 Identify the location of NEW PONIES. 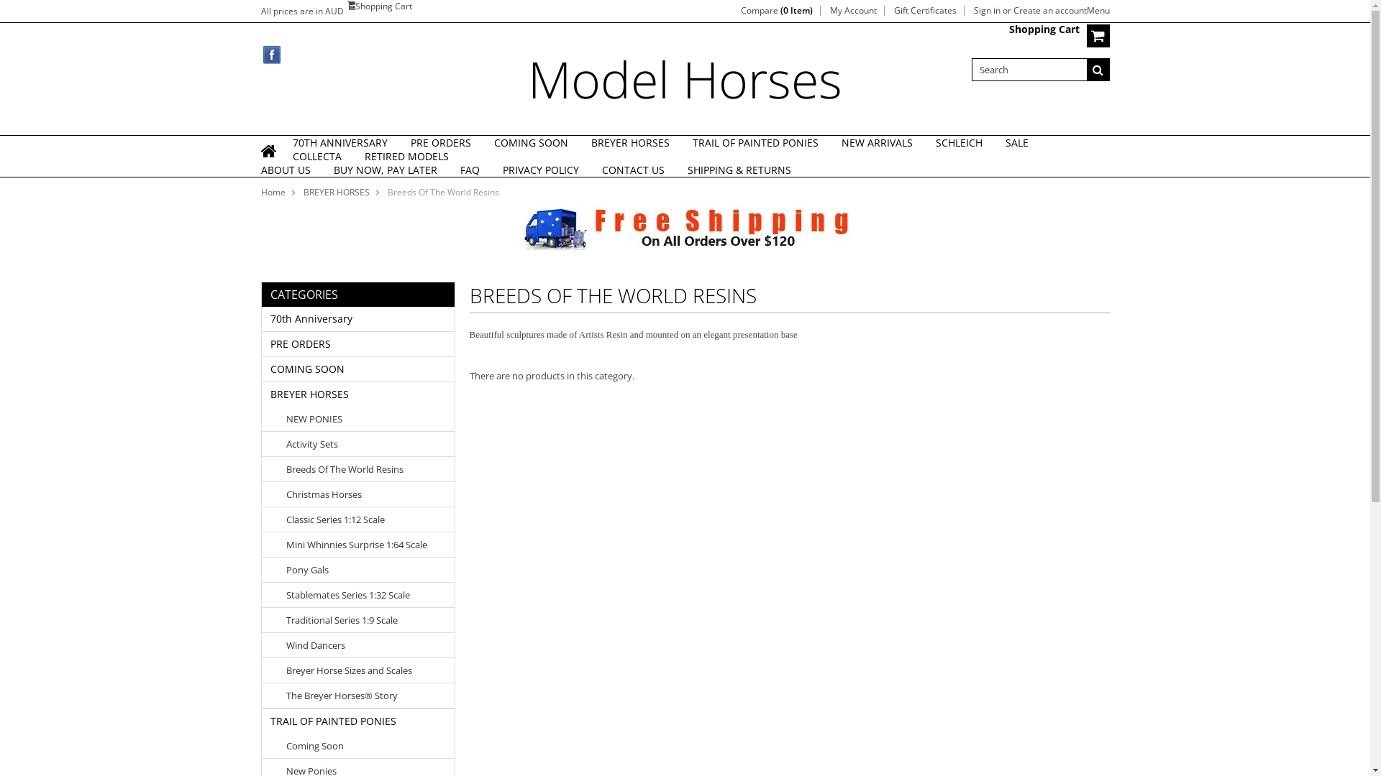
(362, 419).